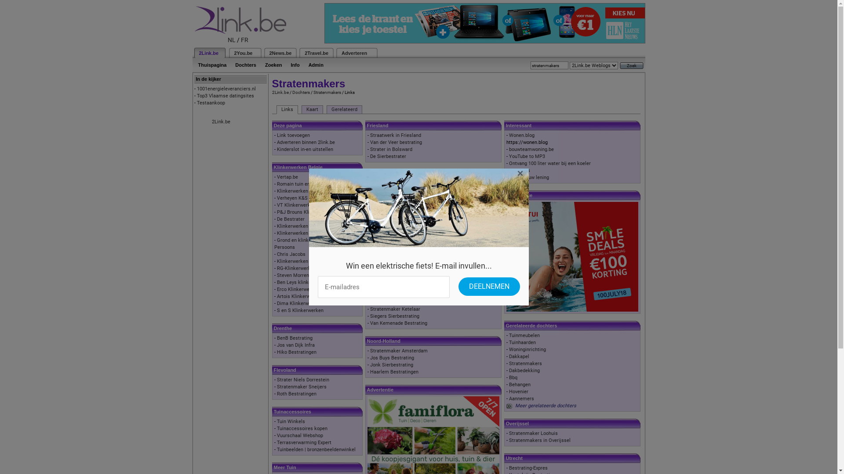 This screenshot has width=844, height=474. Describe the element at coordinates (527, 349) in the screenshot. I see `Woninginrichting` at that location.